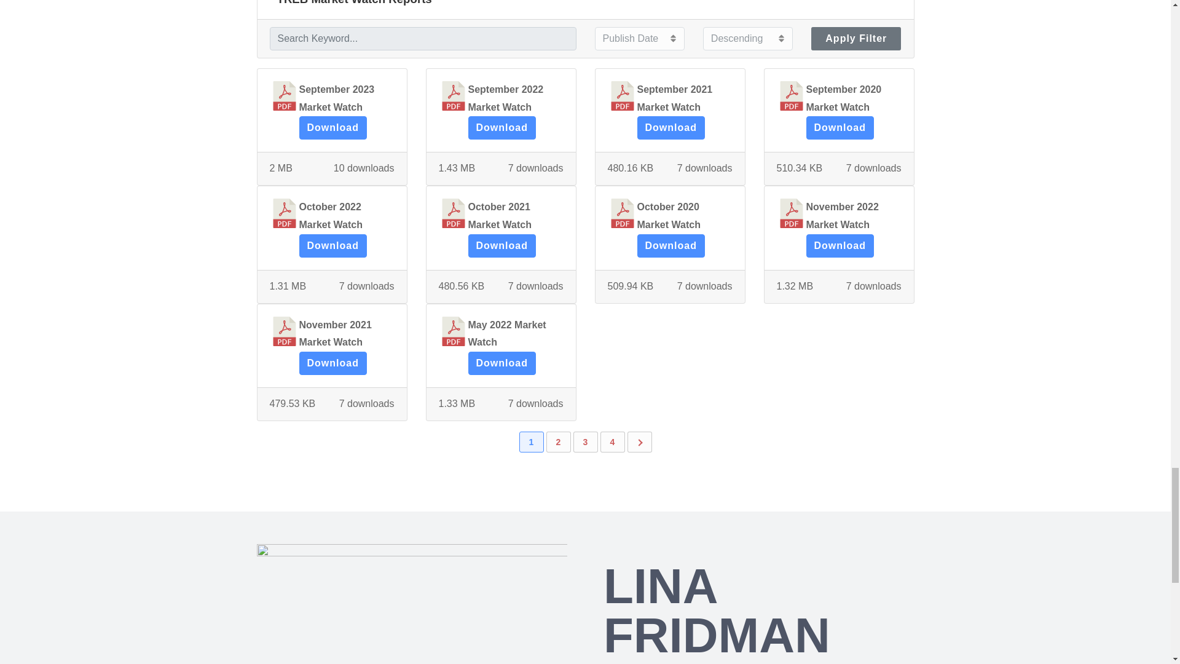 This screenshot has height=664, width=1180. I want to click on Download, so click(502, 246).